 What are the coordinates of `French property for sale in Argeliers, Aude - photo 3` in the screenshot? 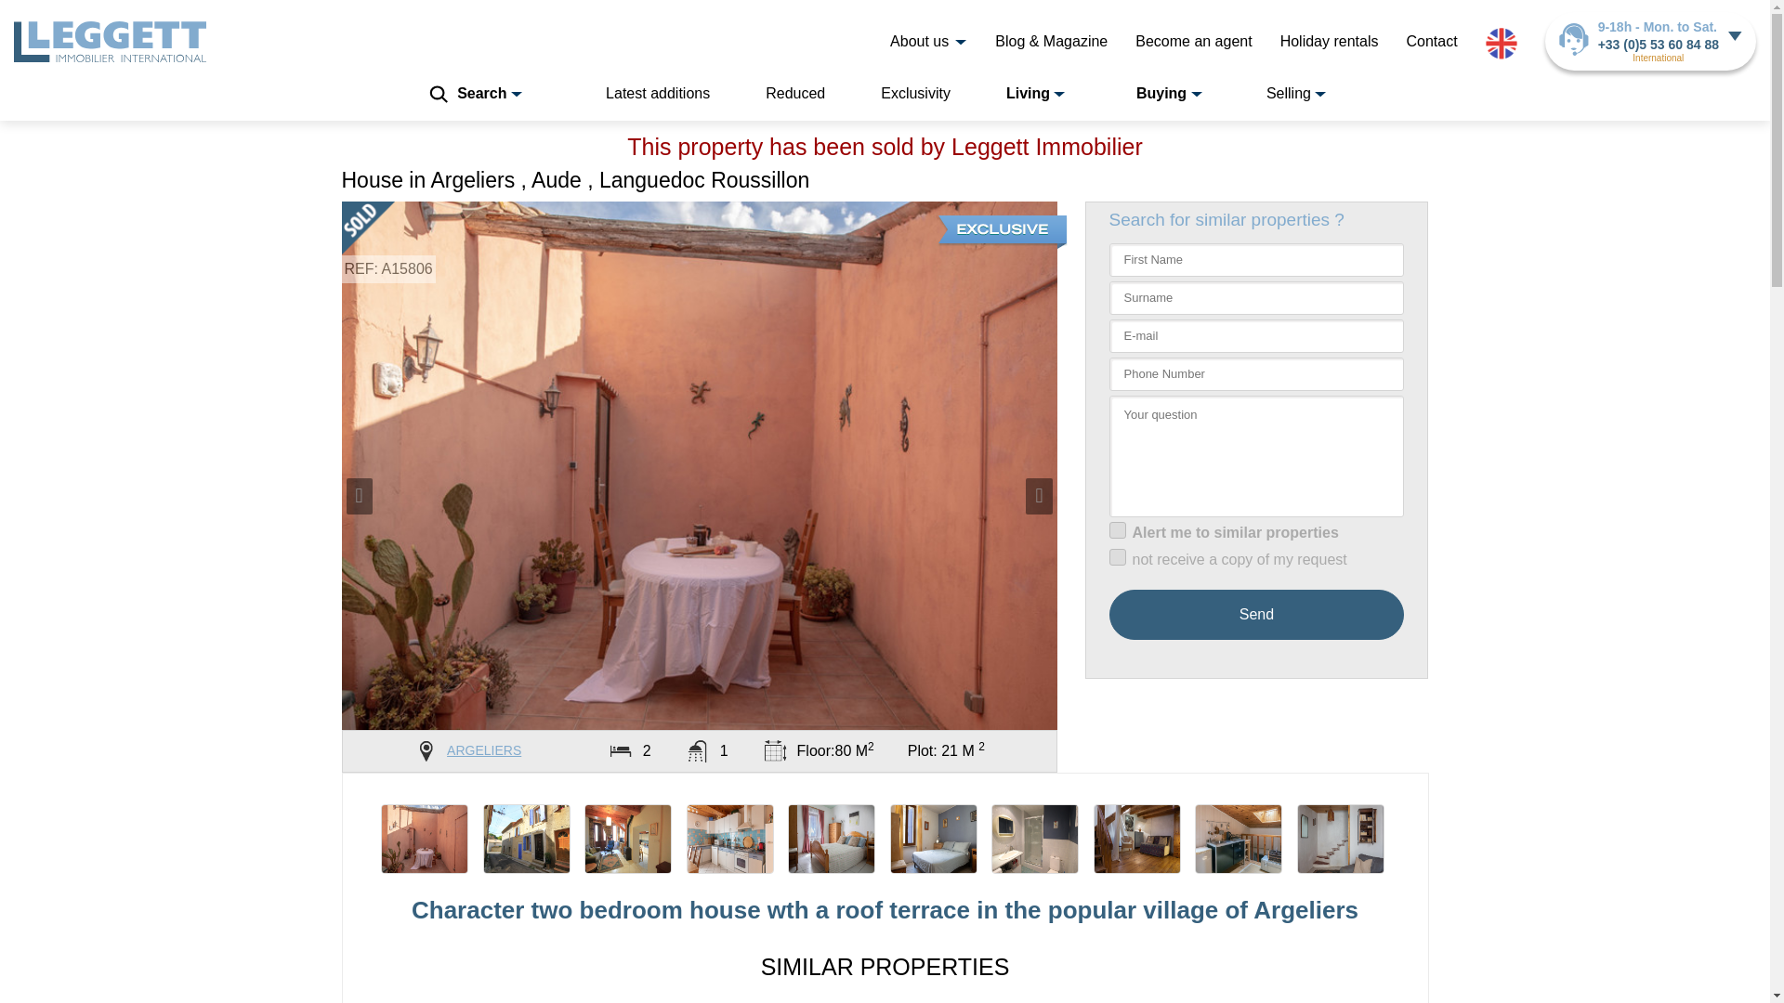 It's located at (628, 839).